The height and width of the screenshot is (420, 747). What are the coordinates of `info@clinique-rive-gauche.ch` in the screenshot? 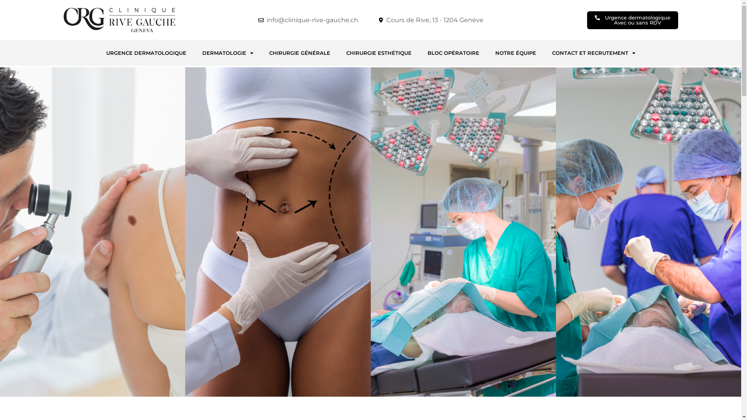 It's located at (308, 20).